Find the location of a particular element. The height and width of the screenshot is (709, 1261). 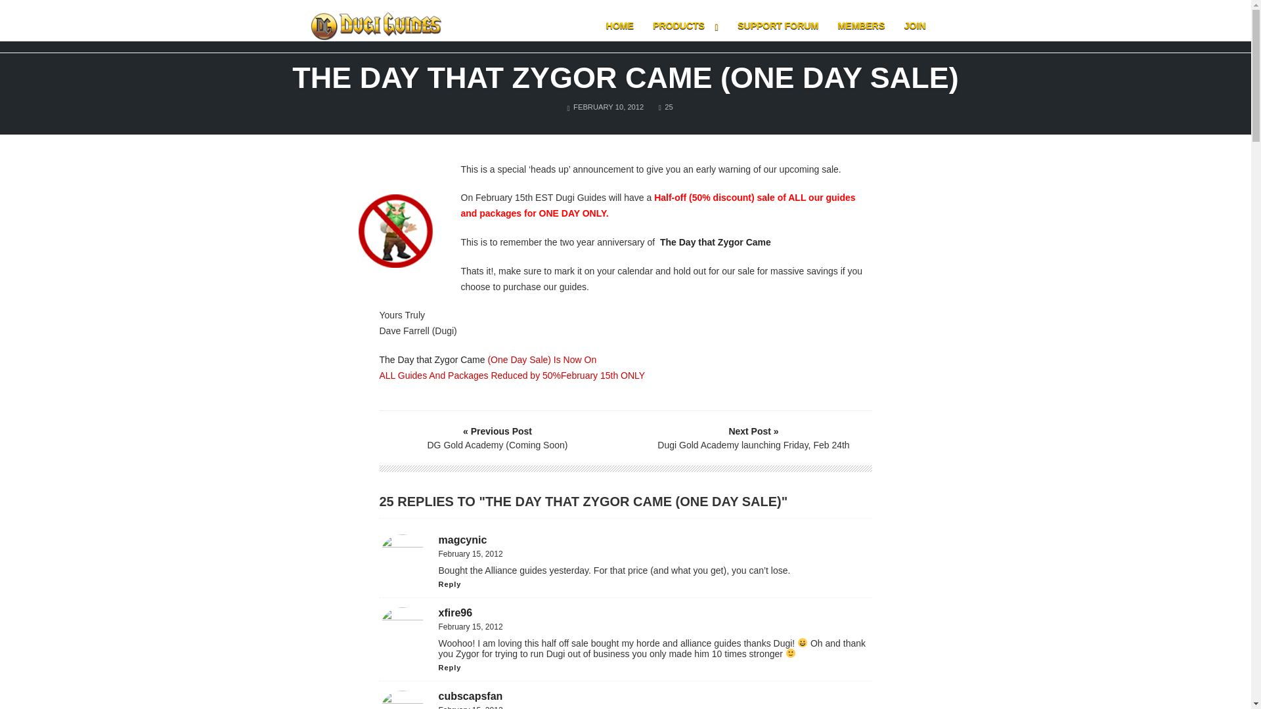

Dugi Gold Academy launching Friday, Feb 24th is located at coordinates (753, 438).